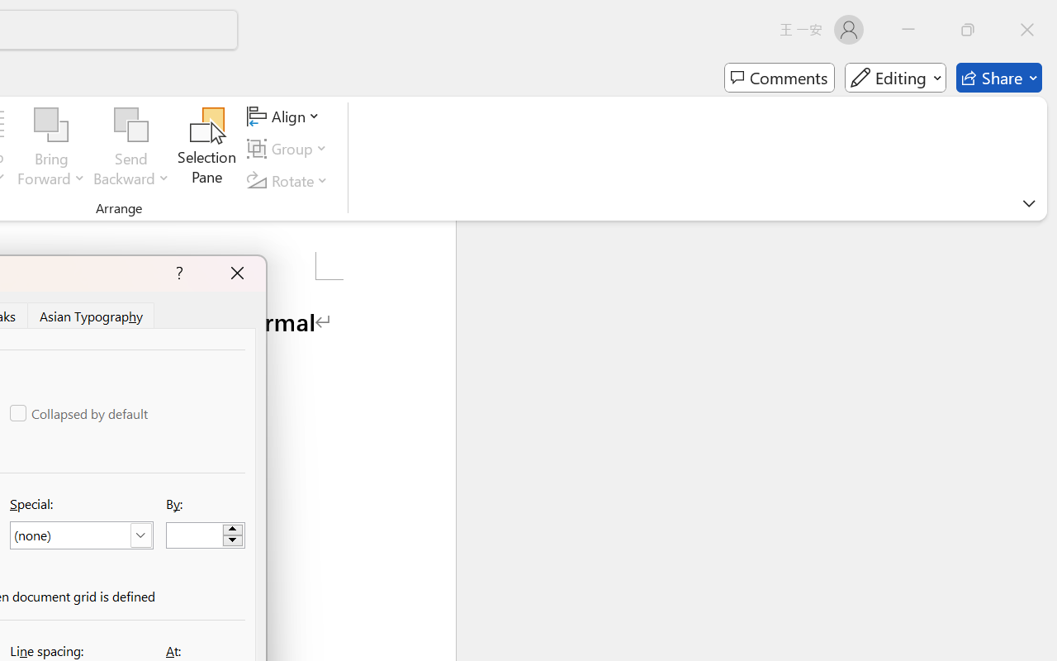  I want to click on Group, so click(290, 149).